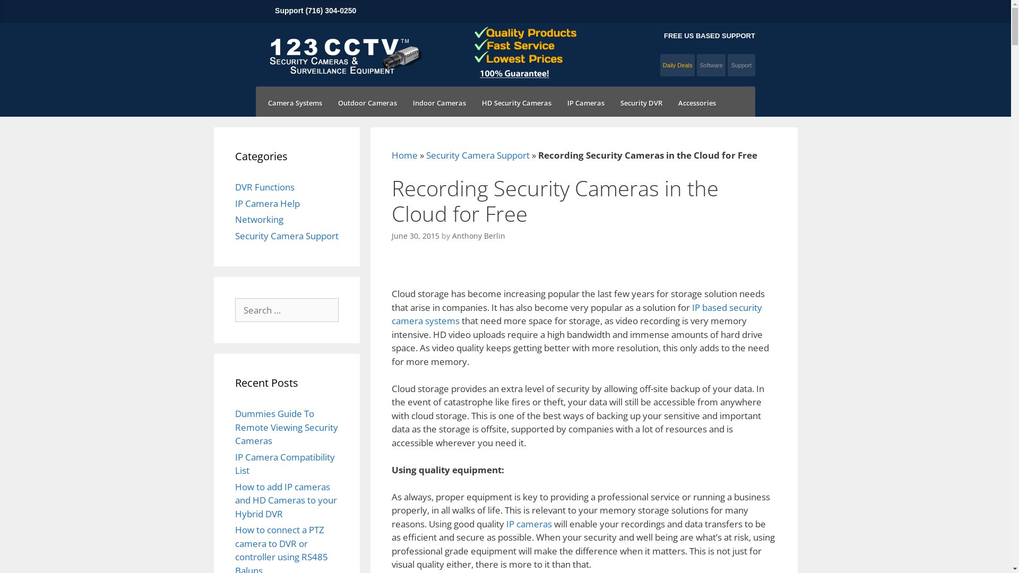 This screenshot has height=573, width=1019. Describe the element at coordinates (264, 187) in the screenshot. I see `DVR Functions` at that location.